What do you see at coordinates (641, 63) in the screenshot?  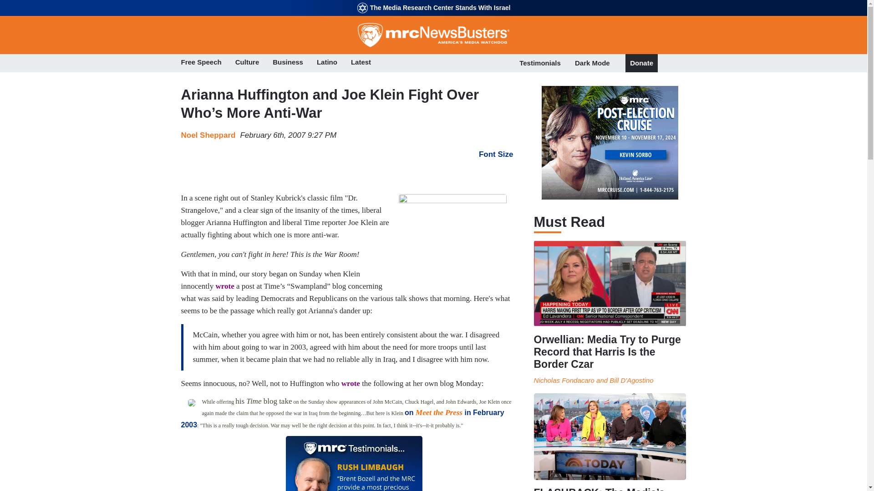 I see `Donate` at bounding box center [641, 63].